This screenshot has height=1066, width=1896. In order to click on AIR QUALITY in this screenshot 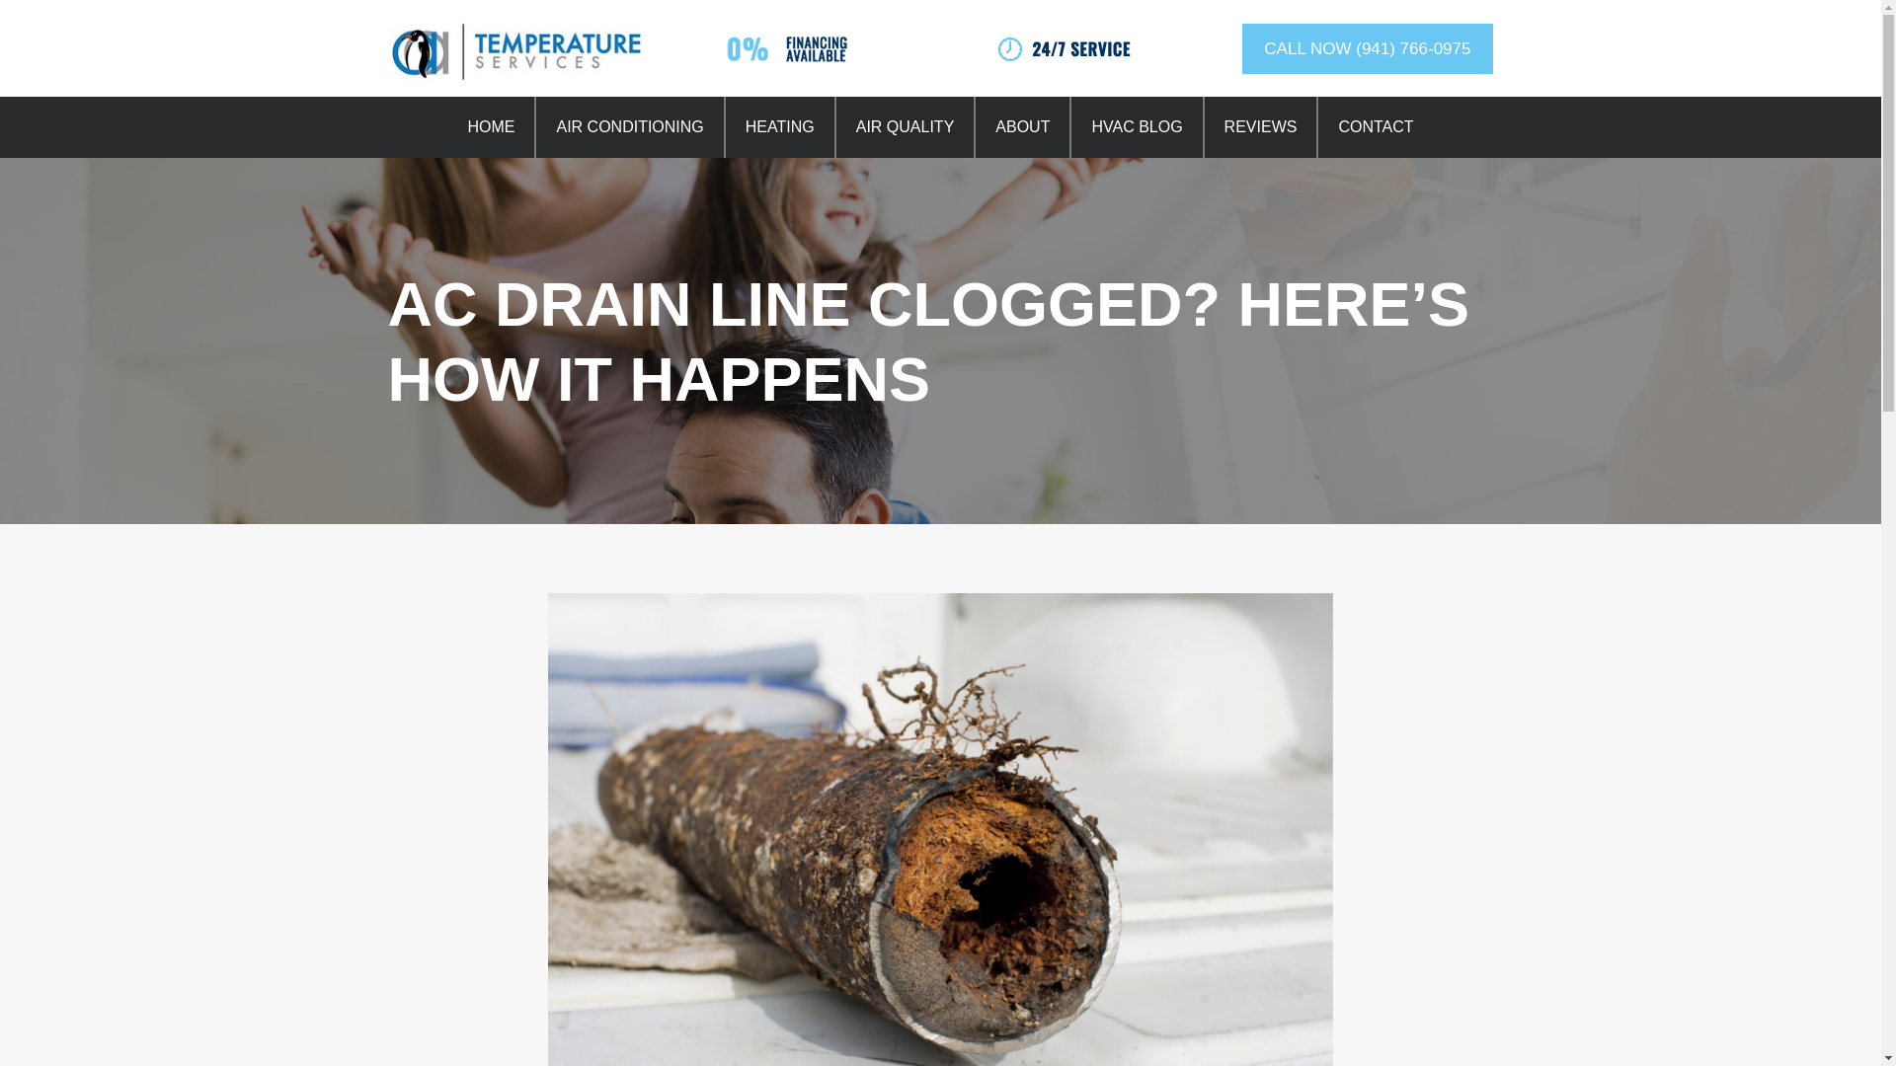, I will do `click(905, 126)`.